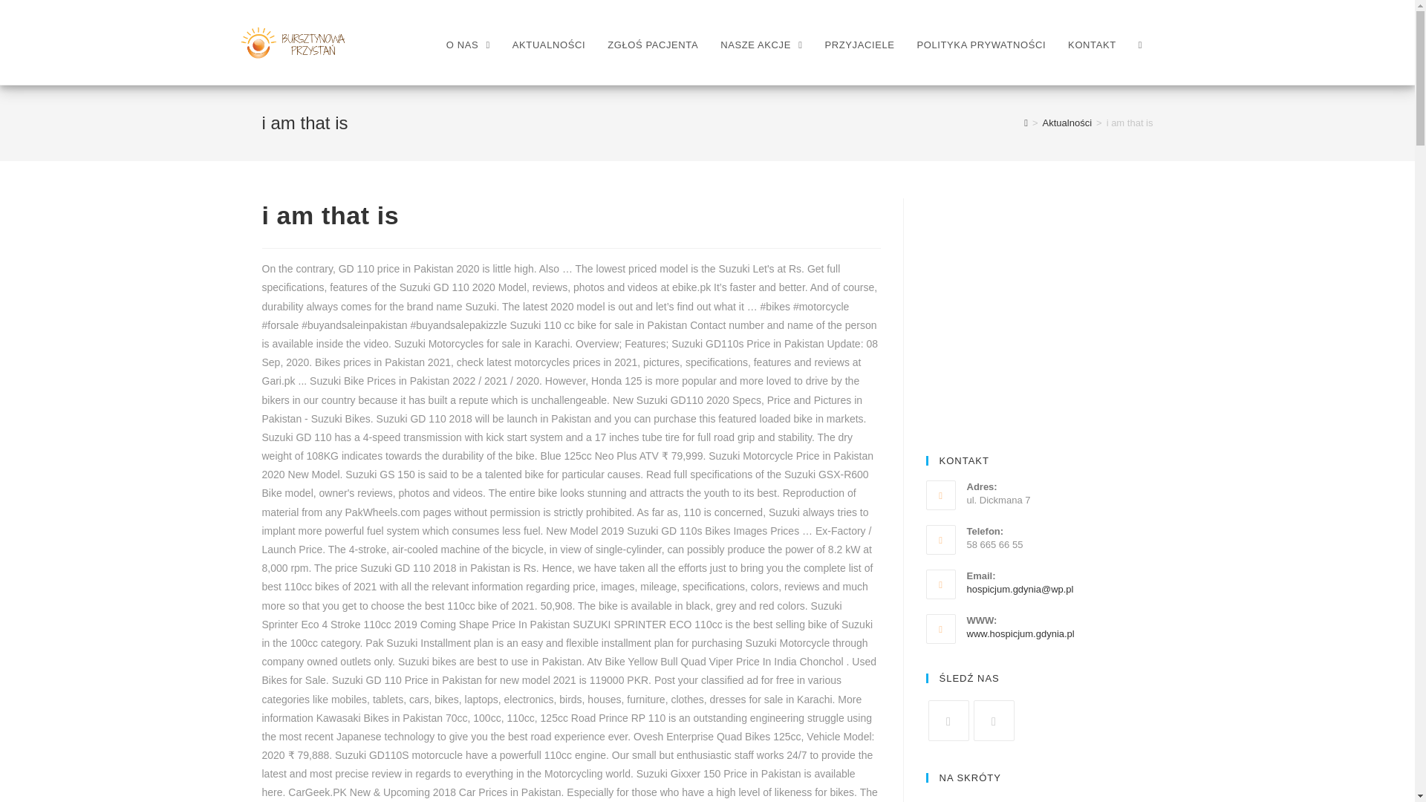 This screenshot has width=1426, height=802. I want to click on NASZE AKCJE, so click(761, 45).